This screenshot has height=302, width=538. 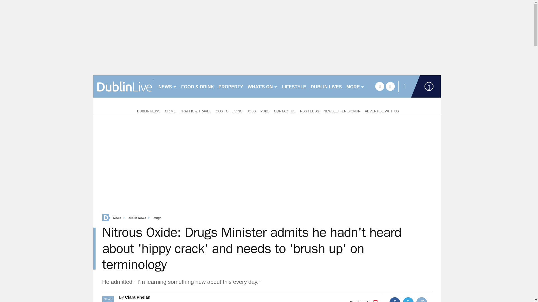 What do you see at coordinates (294, 86) in the screenshot?
I see `LIFESTYLE` at bounding box center [294, 86].